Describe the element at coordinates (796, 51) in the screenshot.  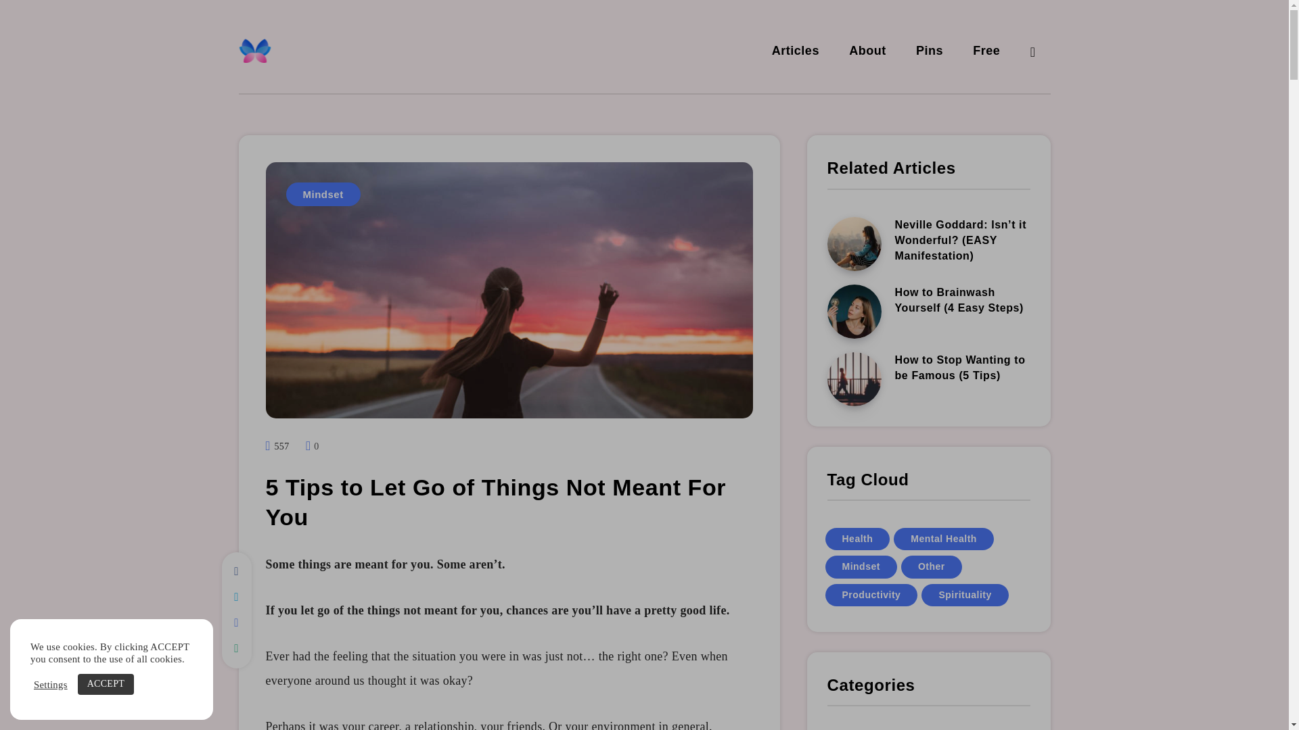
I see `Articles` at that location.